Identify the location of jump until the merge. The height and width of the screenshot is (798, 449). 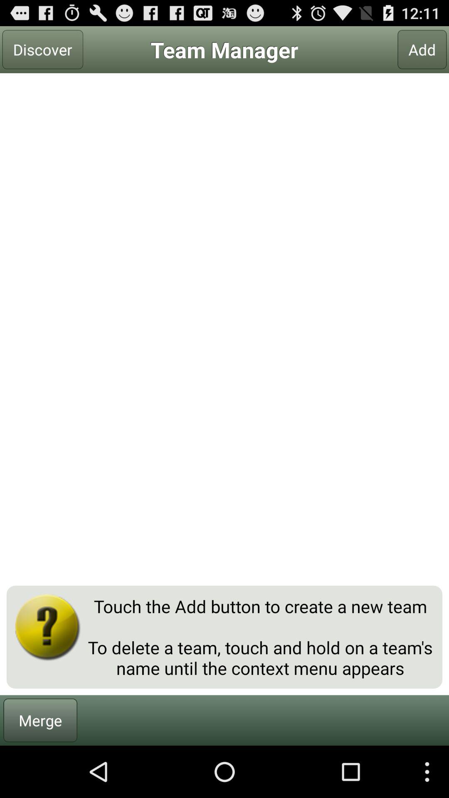
(40, 720).